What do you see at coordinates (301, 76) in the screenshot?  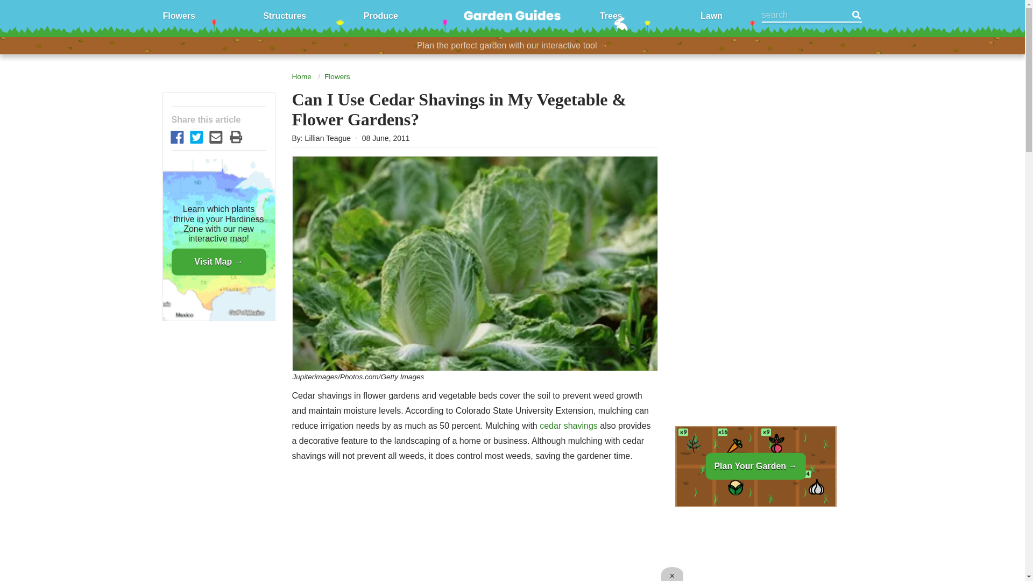 I see `Home` at bounding box center [301, 76].